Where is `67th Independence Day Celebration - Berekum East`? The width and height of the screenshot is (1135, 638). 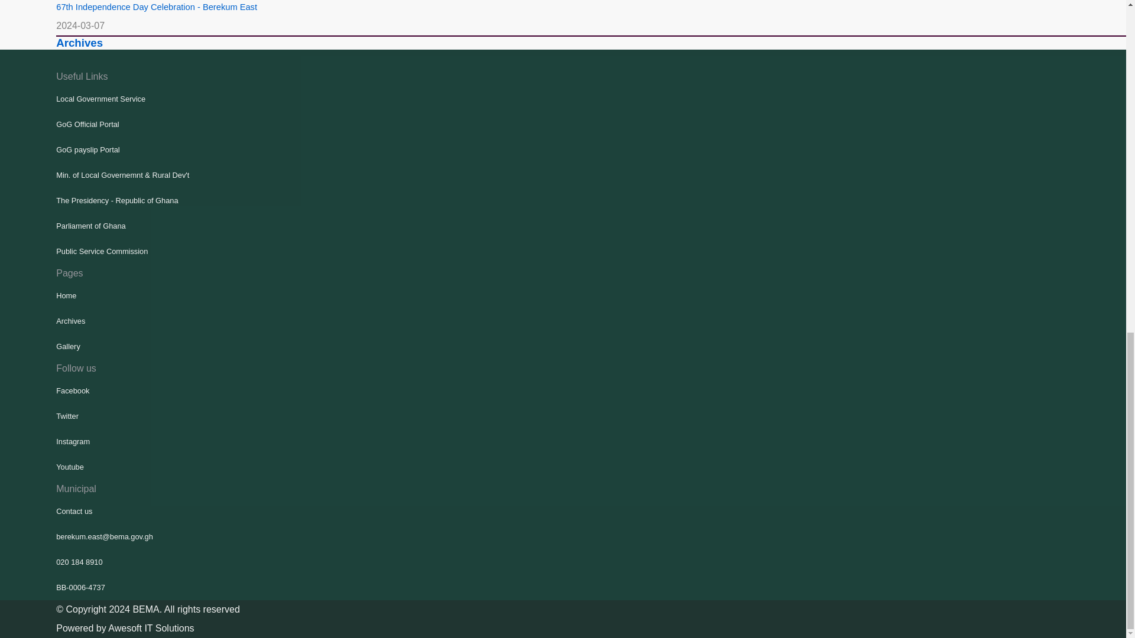
67th Independence Day Celebration - Berekum East is located at coordinates (156, 7).